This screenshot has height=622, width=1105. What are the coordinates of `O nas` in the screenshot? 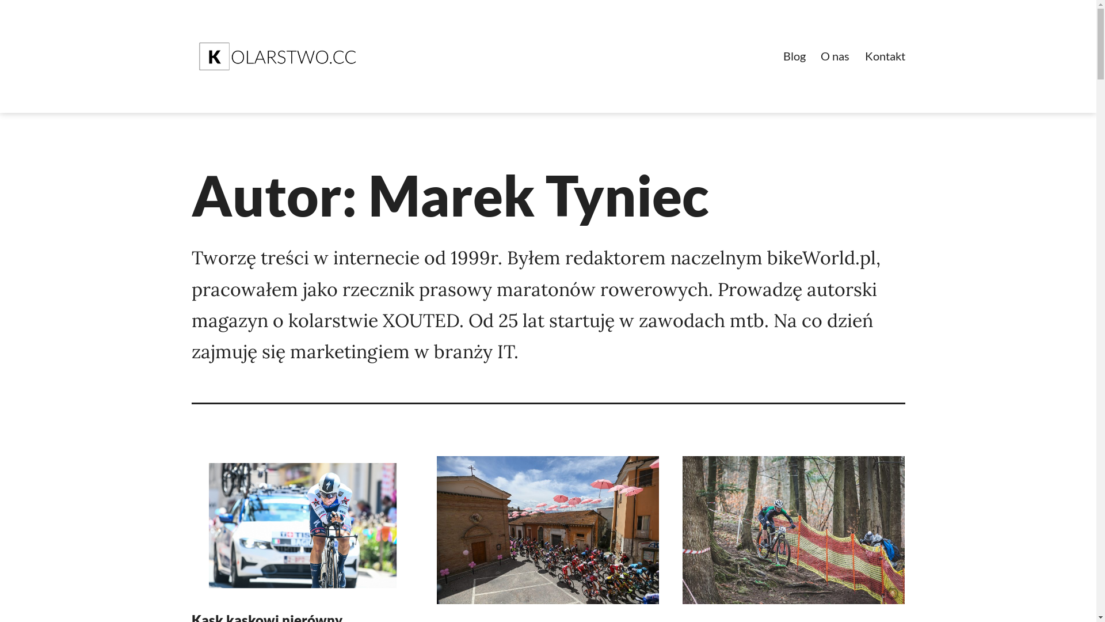 It's located at (835, 56).